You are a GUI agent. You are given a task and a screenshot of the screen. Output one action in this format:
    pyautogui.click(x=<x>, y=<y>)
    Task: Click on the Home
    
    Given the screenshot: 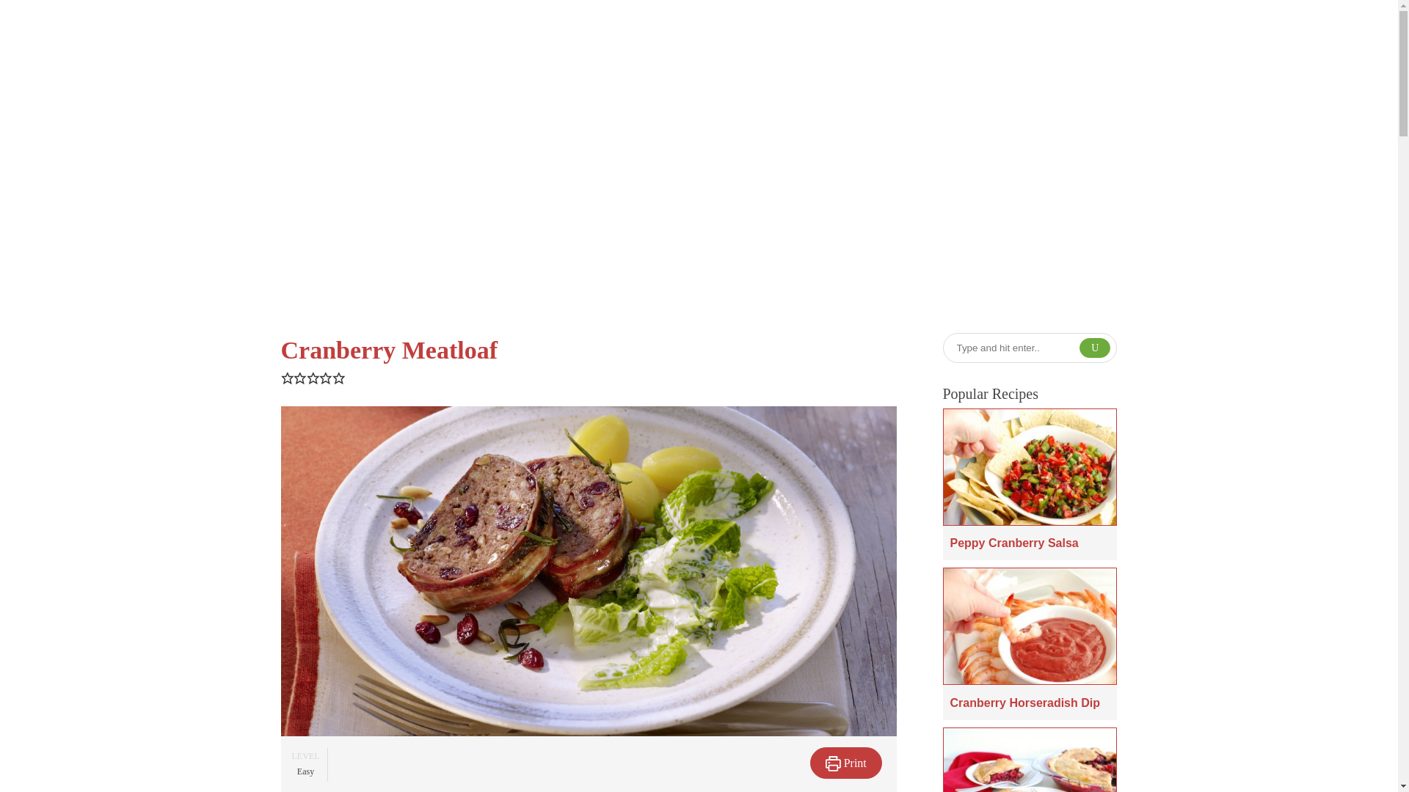 What is the action you would take?
    pyautogui.click(x=591, y=198)
    